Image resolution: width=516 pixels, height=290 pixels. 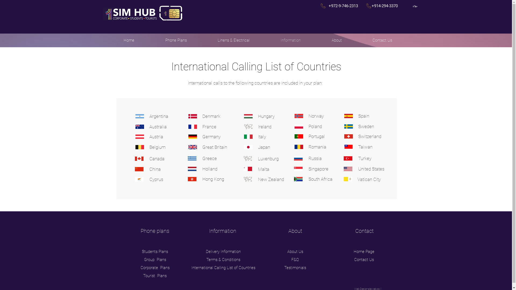 What do you see at coordinates (295, 268) in the screenshot?
I see `Testimonials` at bounding box center [295, 268].